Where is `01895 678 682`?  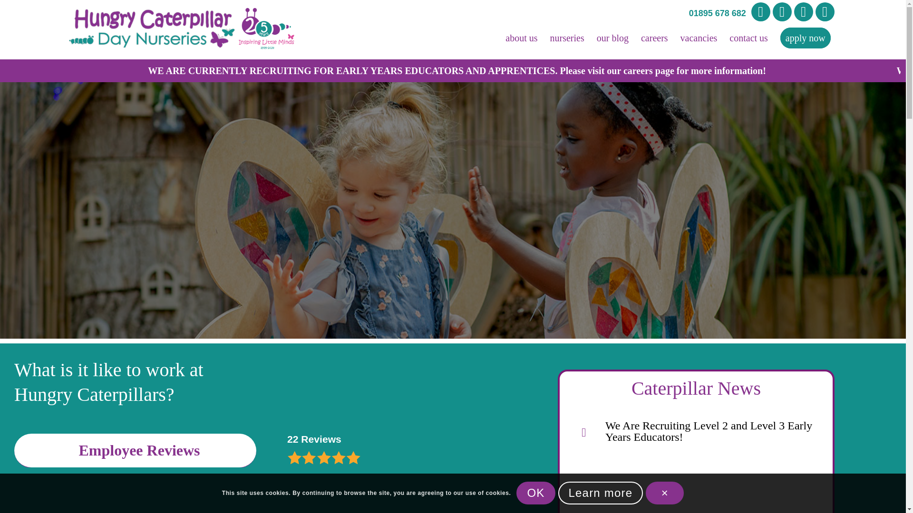 01895 678 682 is located at coordinates (717, 13).